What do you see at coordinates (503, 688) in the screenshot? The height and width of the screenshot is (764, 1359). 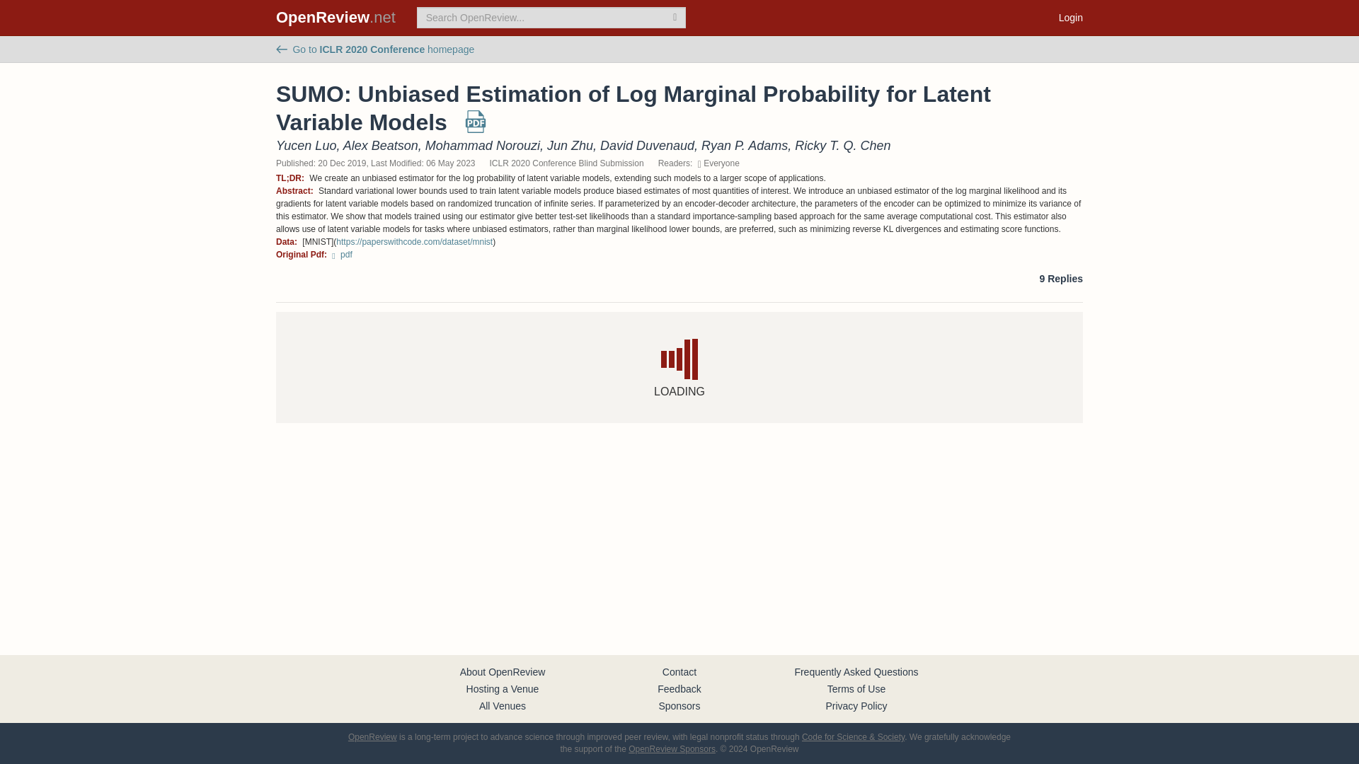 I see `Hosting a Venue` at bounding box center [503, 688].